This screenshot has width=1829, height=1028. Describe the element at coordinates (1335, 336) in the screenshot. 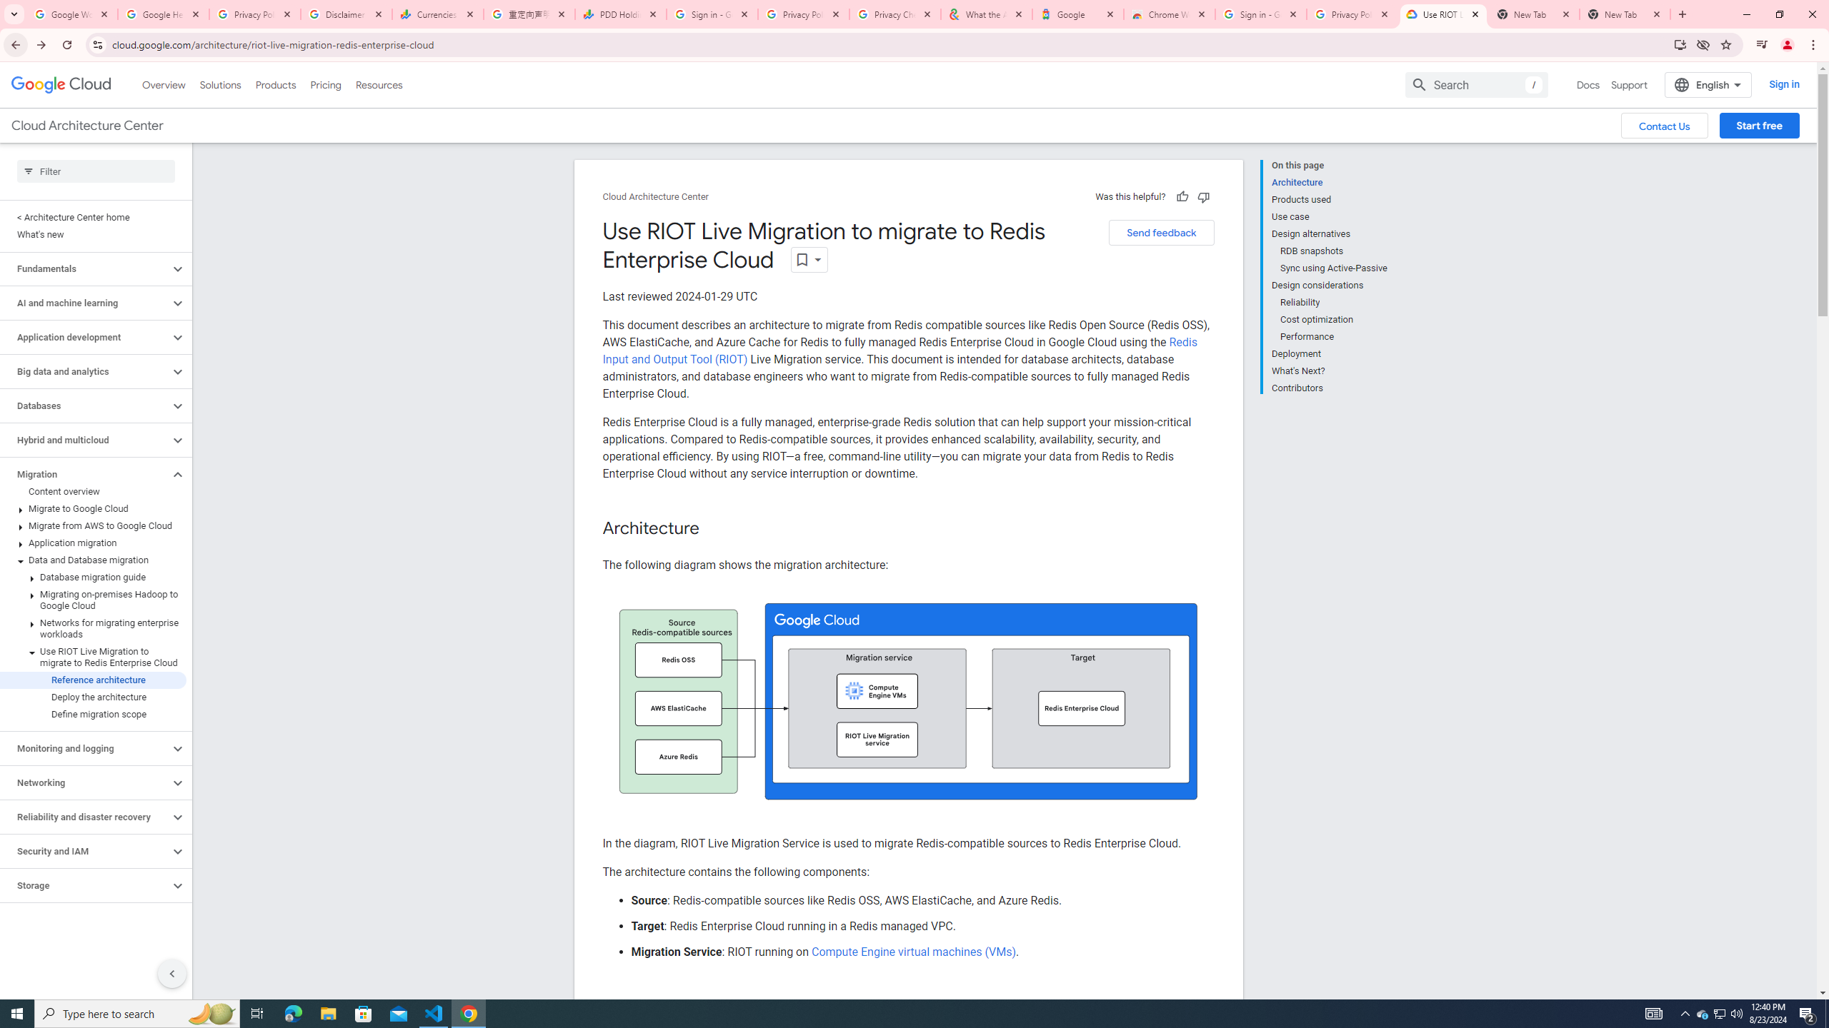

I see `Performance` at that location.